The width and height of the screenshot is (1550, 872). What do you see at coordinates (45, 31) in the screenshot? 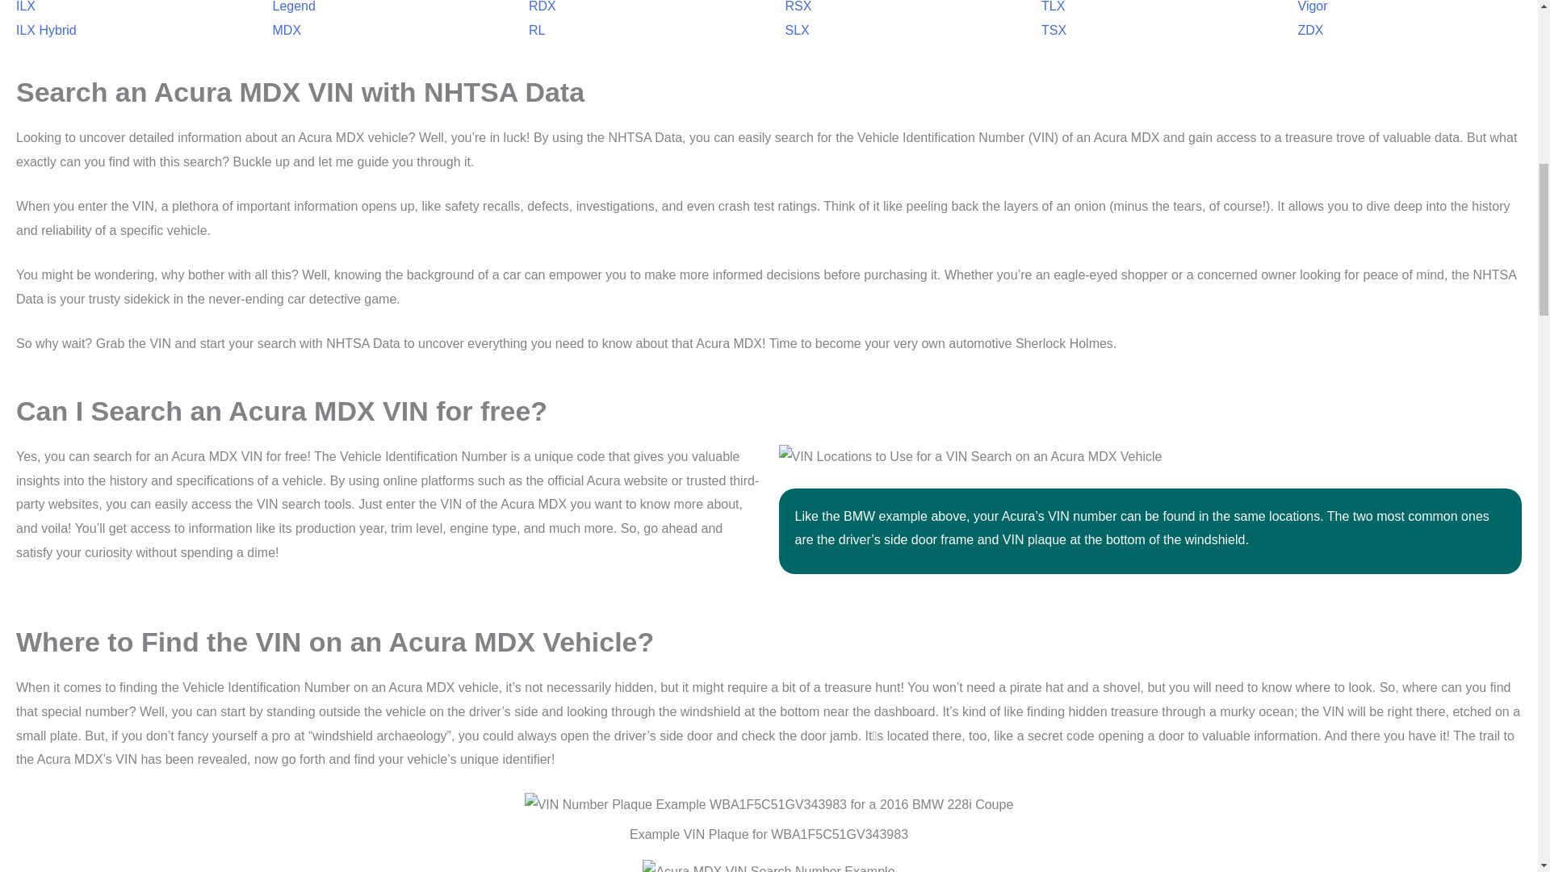
I see `ILX Hybrid` at bounding box center [45, 31].